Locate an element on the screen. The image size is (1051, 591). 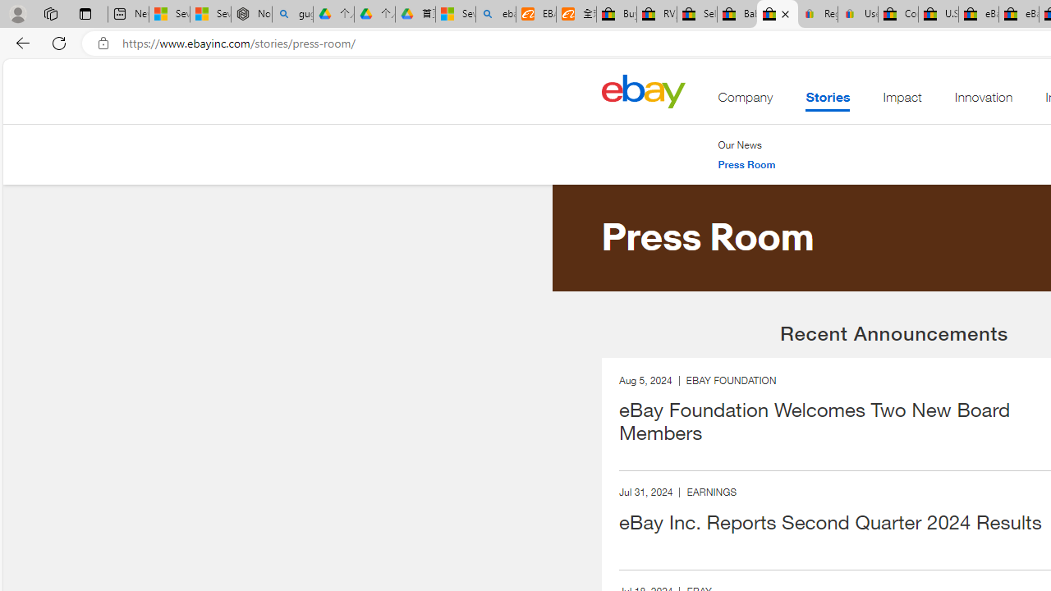
User Privacy Notice | eBay is located at coordinates (857, 15).